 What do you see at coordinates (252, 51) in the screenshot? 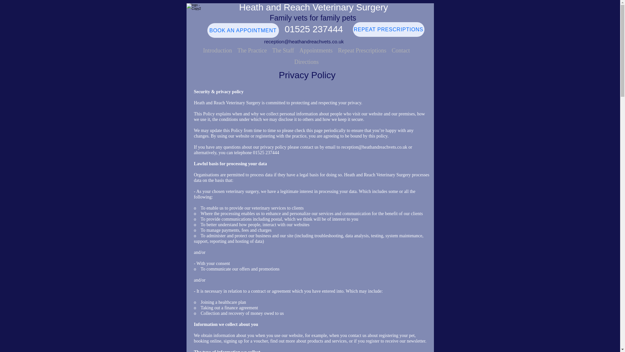
I see `The Practice` at bounding box center [252, 51].